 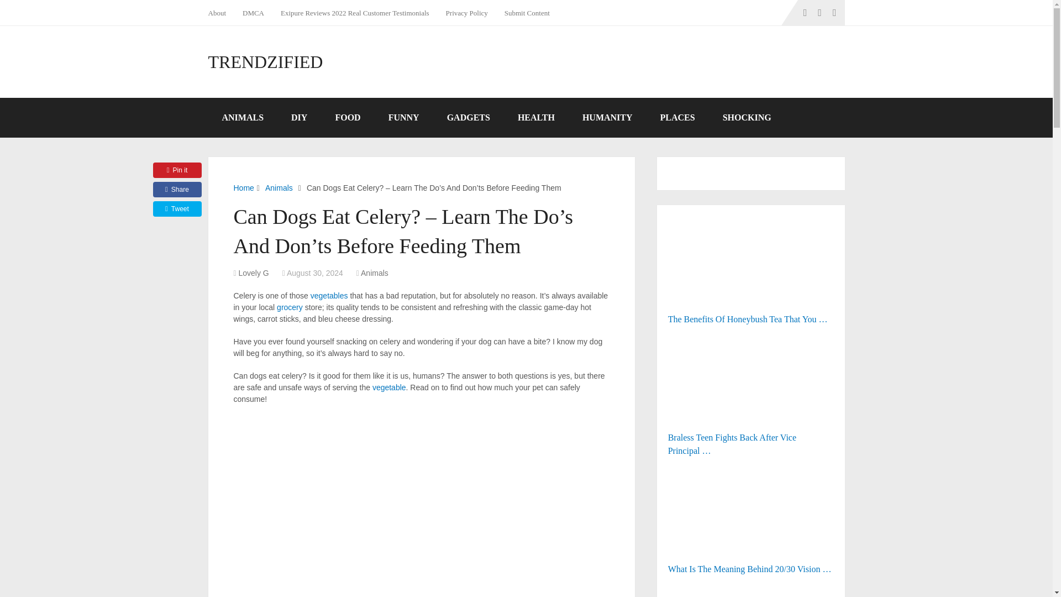 What do you see at coordinates (243, 187) in the screenshot?
I see `Home` at bounding box center [243, 187].